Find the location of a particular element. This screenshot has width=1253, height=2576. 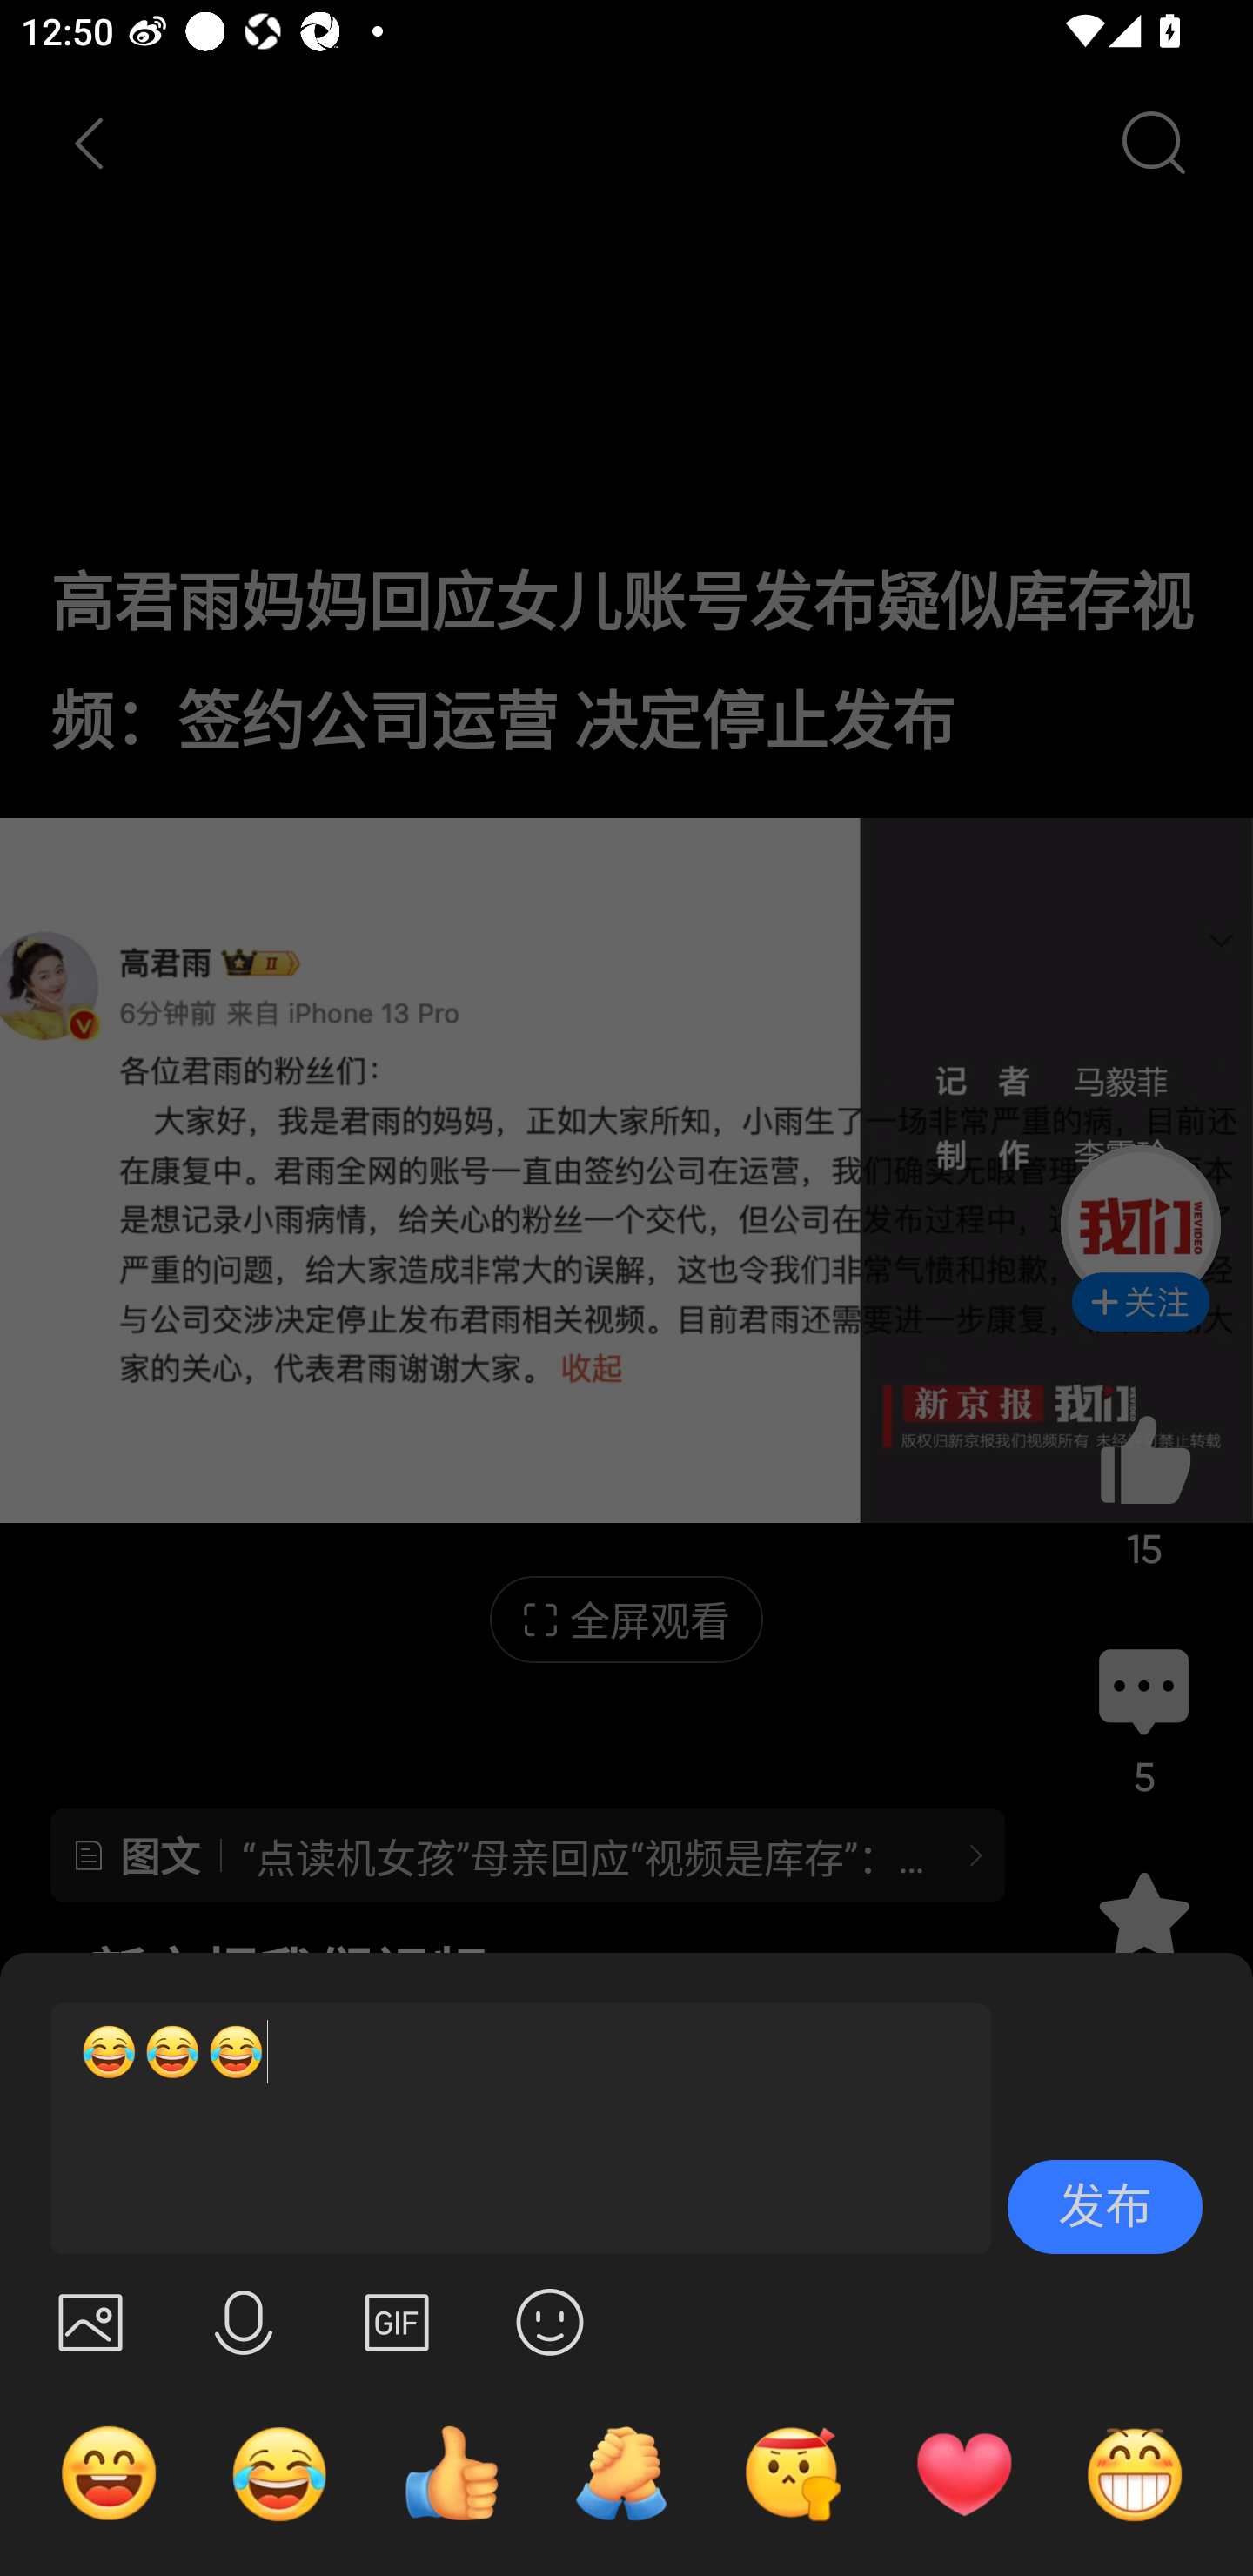

哭笑 is located at coordinates (280, 2472).